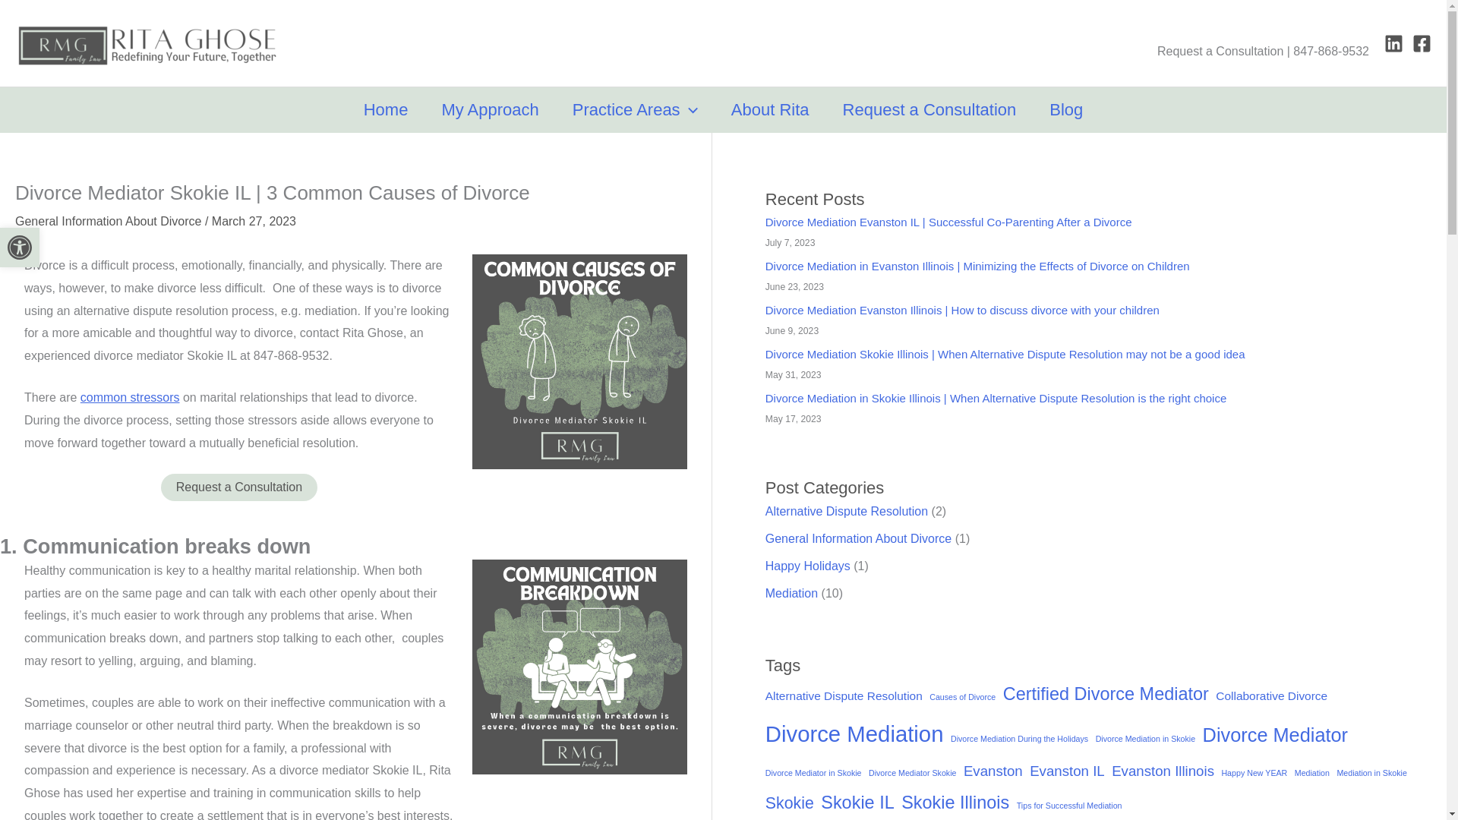 The image size is (1458, 820). What do you see at coordinates (929, 109) in the screenshot?
I see `Accessibility Tools` at bounding box center [929, 109].